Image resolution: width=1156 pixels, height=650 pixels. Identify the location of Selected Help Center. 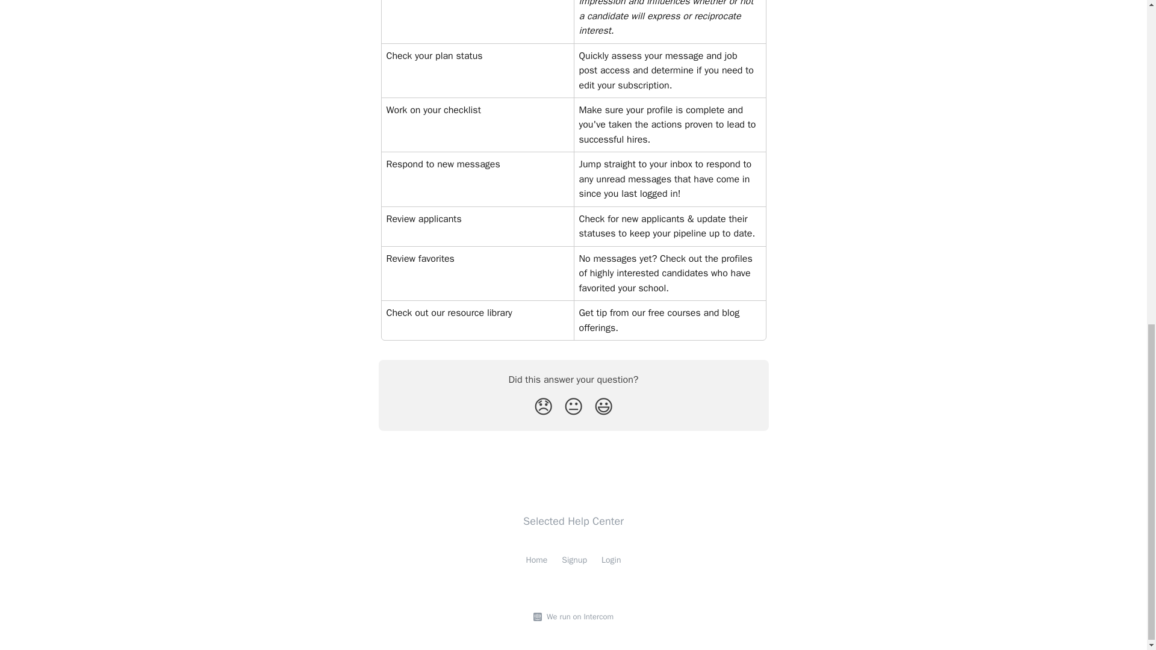
(573, 521).